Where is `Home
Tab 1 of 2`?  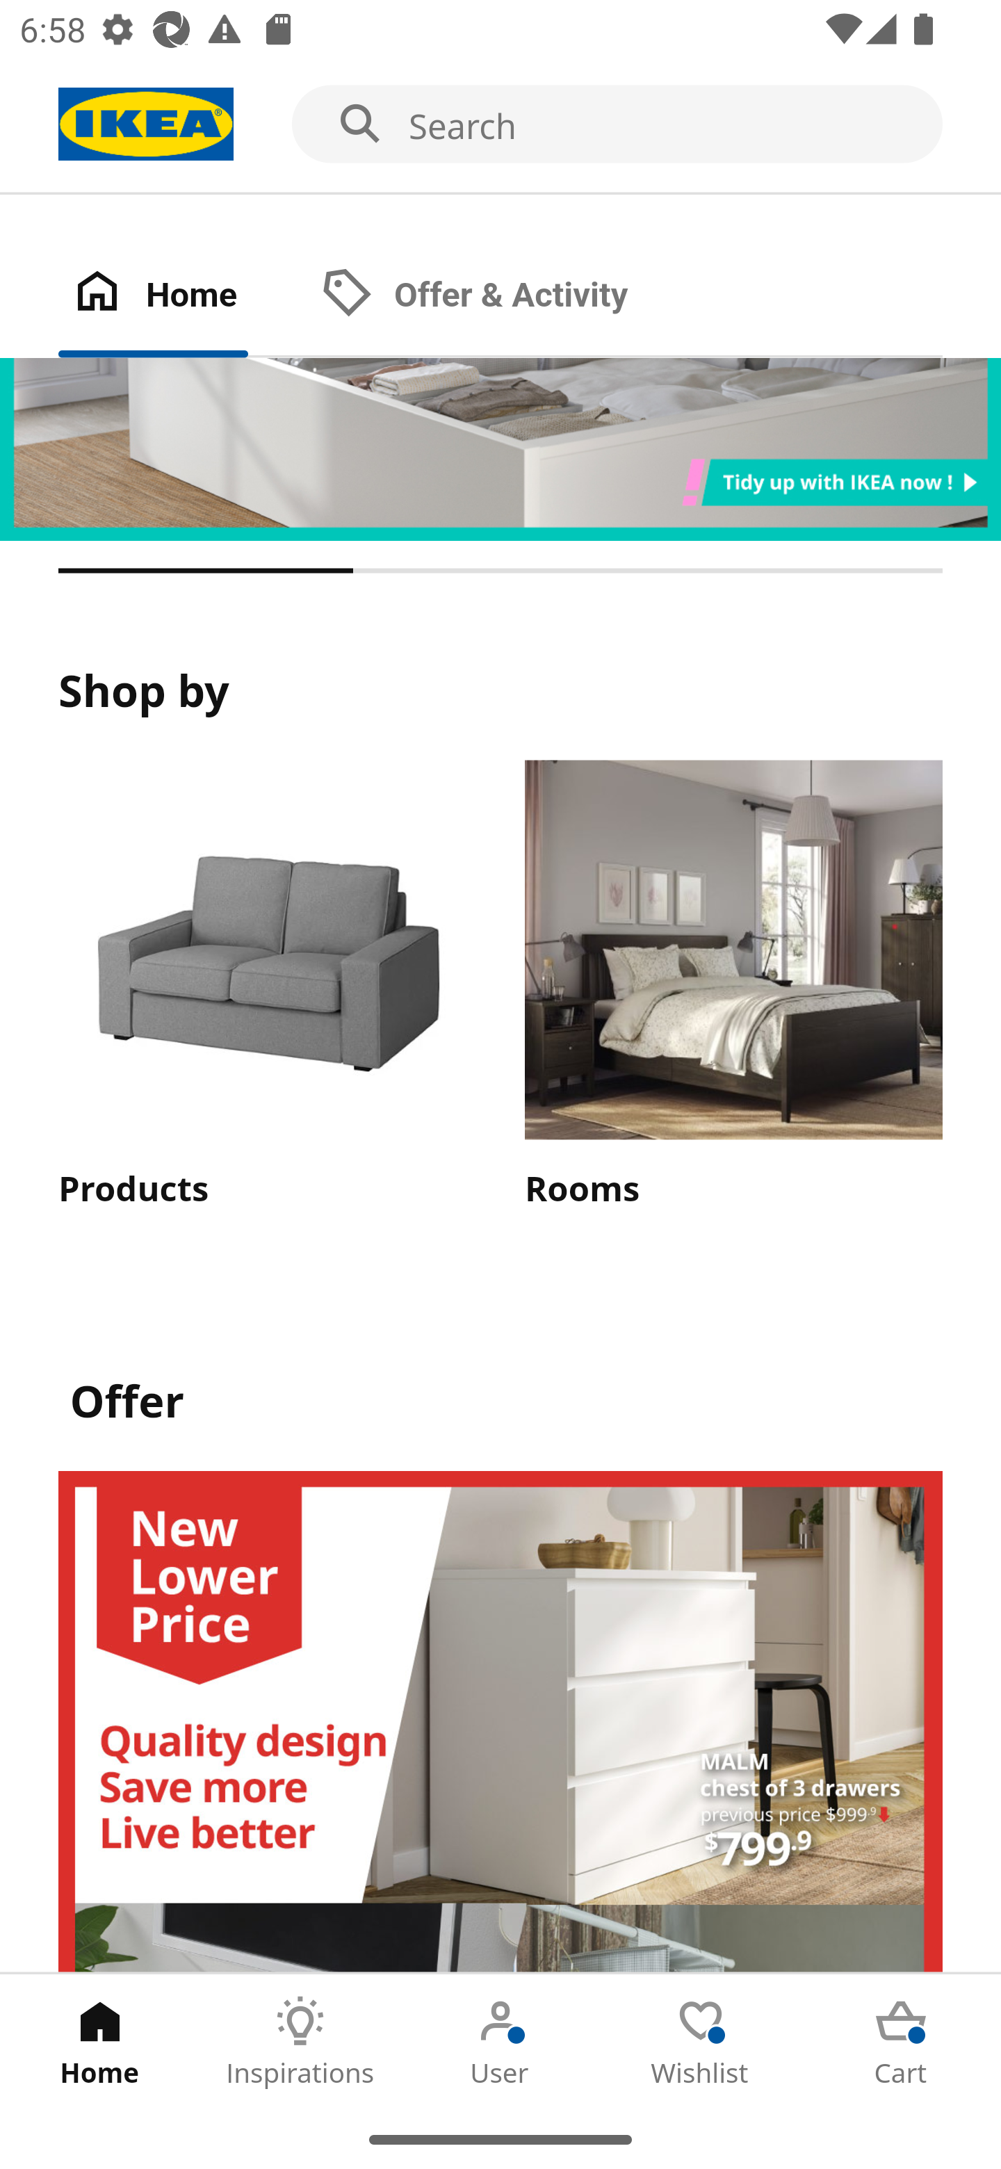
Home
Tab 1 of 2 is located at coordinates (182, 295).